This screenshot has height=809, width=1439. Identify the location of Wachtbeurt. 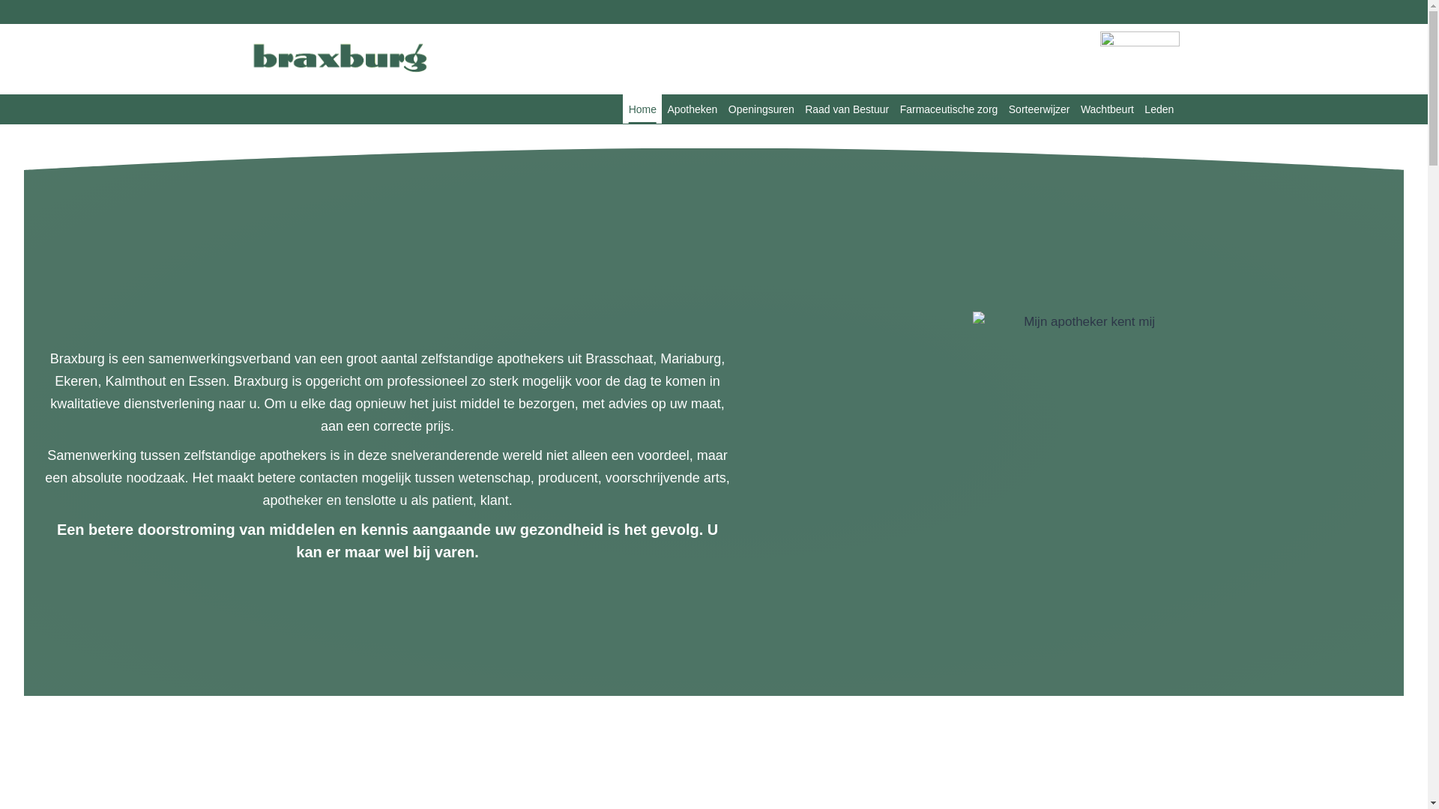
(1108, 109).